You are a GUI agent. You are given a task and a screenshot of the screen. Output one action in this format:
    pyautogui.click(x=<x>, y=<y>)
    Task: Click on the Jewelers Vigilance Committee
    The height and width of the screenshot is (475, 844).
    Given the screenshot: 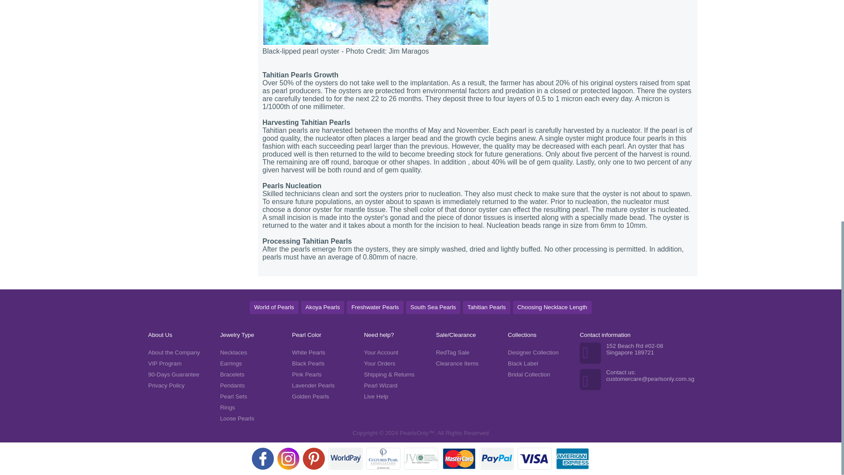 What is the action you would take?
    pyautogui.click(x=421, y=459)
    